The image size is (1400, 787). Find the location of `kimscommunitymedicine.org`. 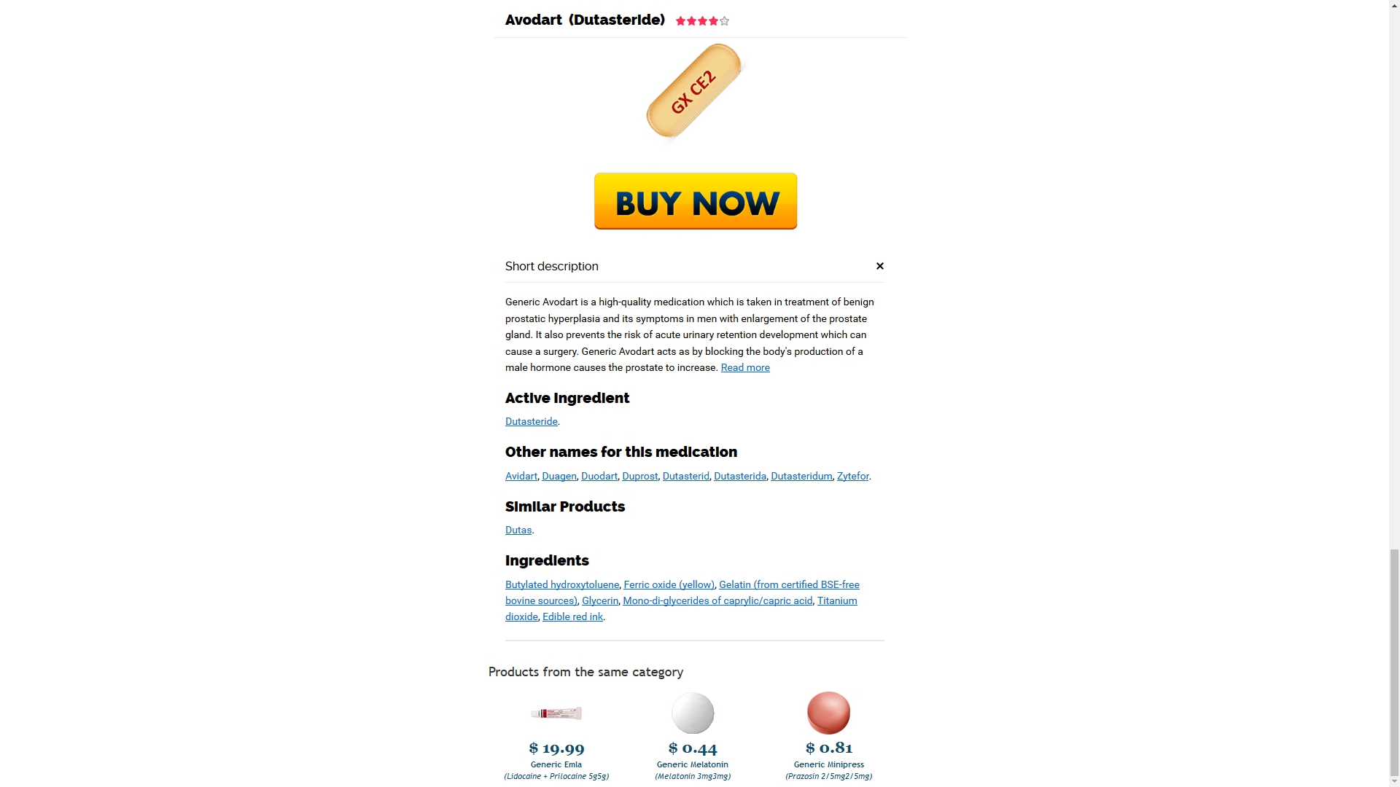

kimscommunitymedicine.org is located at coordinates (709, 226).